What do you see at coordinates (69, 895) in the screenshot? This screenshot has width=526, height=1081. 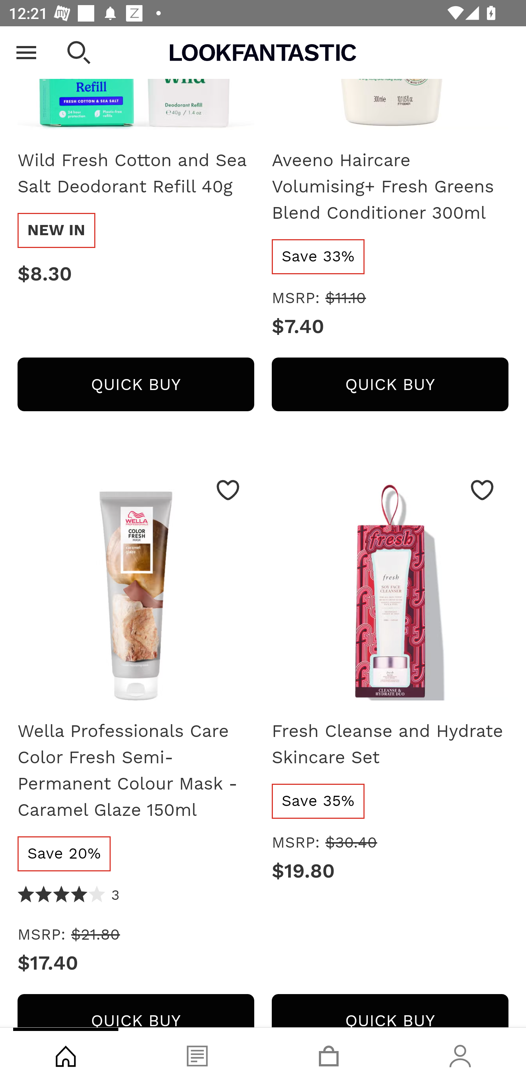 I see `4.0 Stars 3 Reviews` at bounding box center [69, 895].